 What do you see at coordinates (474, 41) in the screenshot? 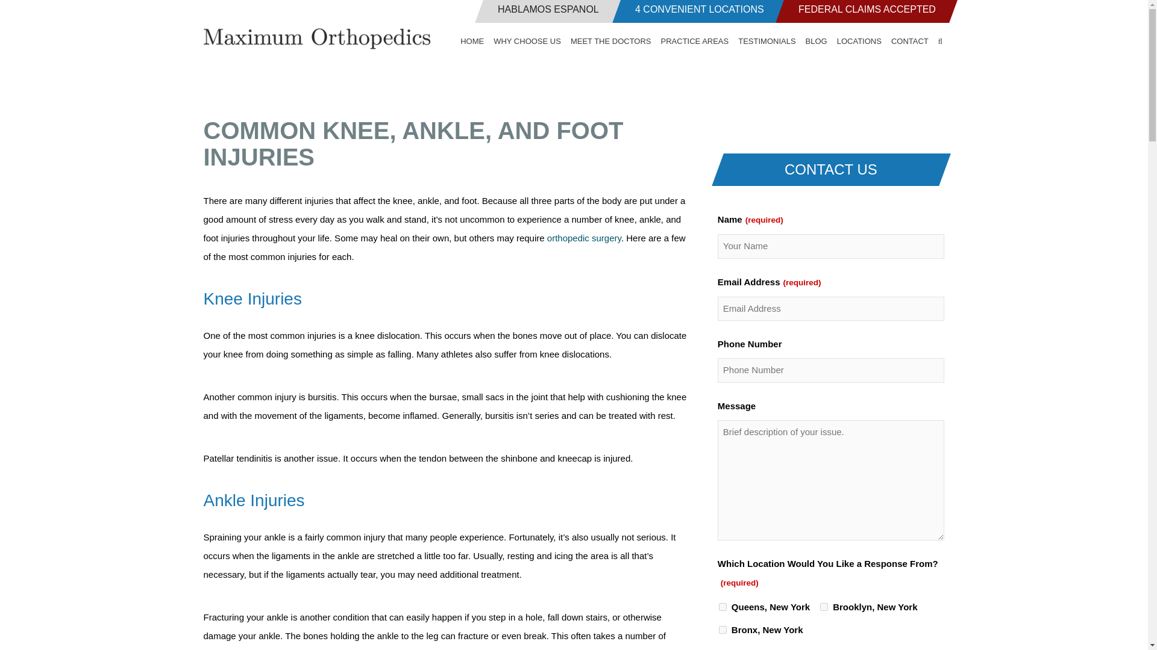
I see `HOME` at bounding box center [474, 41].